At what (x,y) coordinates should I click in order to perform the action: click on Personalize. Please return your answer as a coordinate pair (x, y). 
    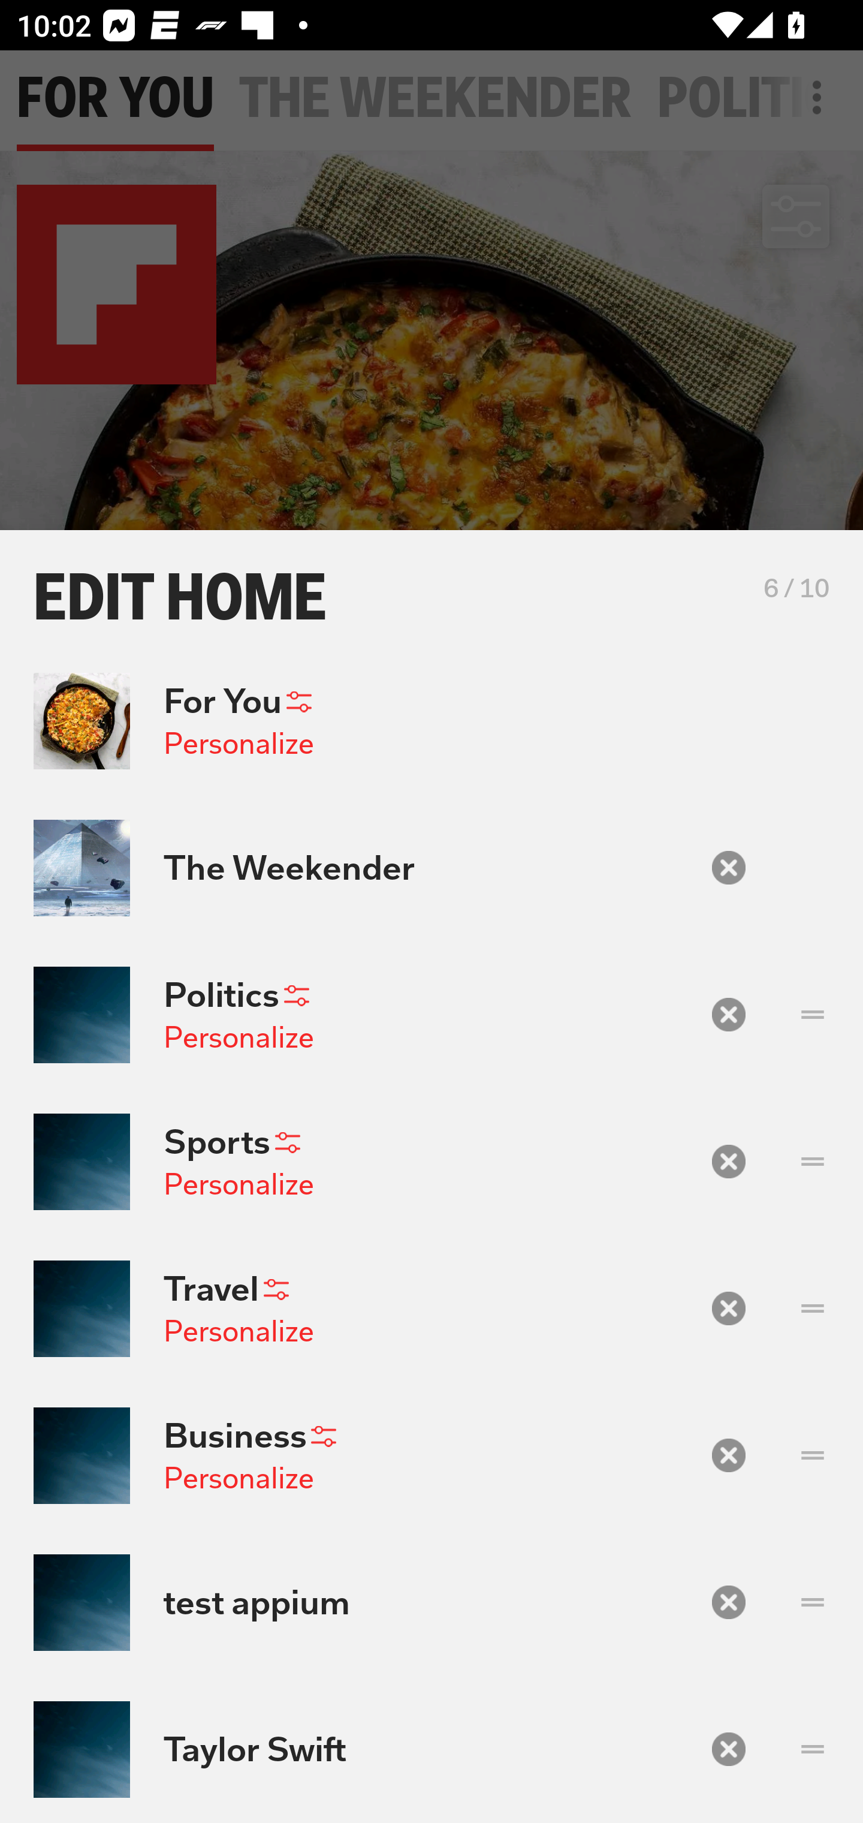
    Looking at the image, I should click on (239, 1478).